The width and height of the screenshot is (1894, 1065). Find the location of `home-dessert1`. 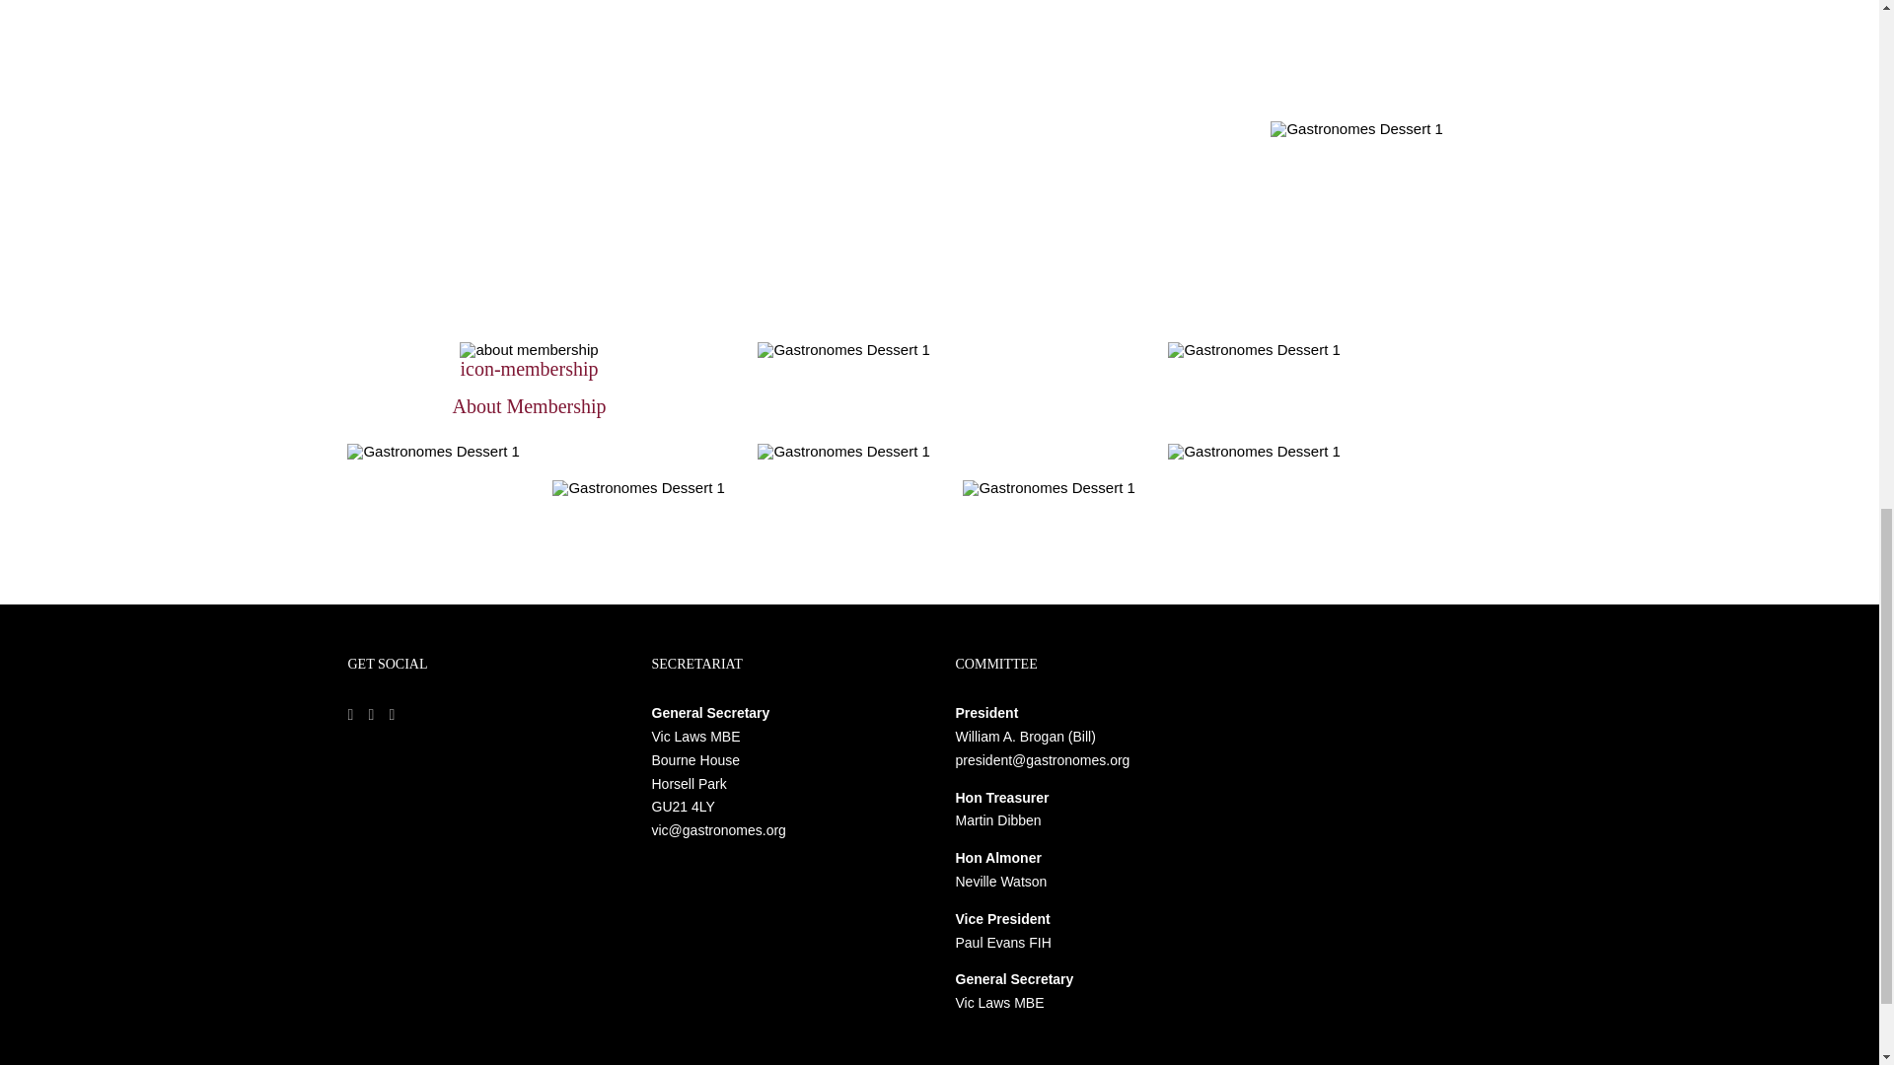

home-dessert1 is located at coordinates (637, 488).